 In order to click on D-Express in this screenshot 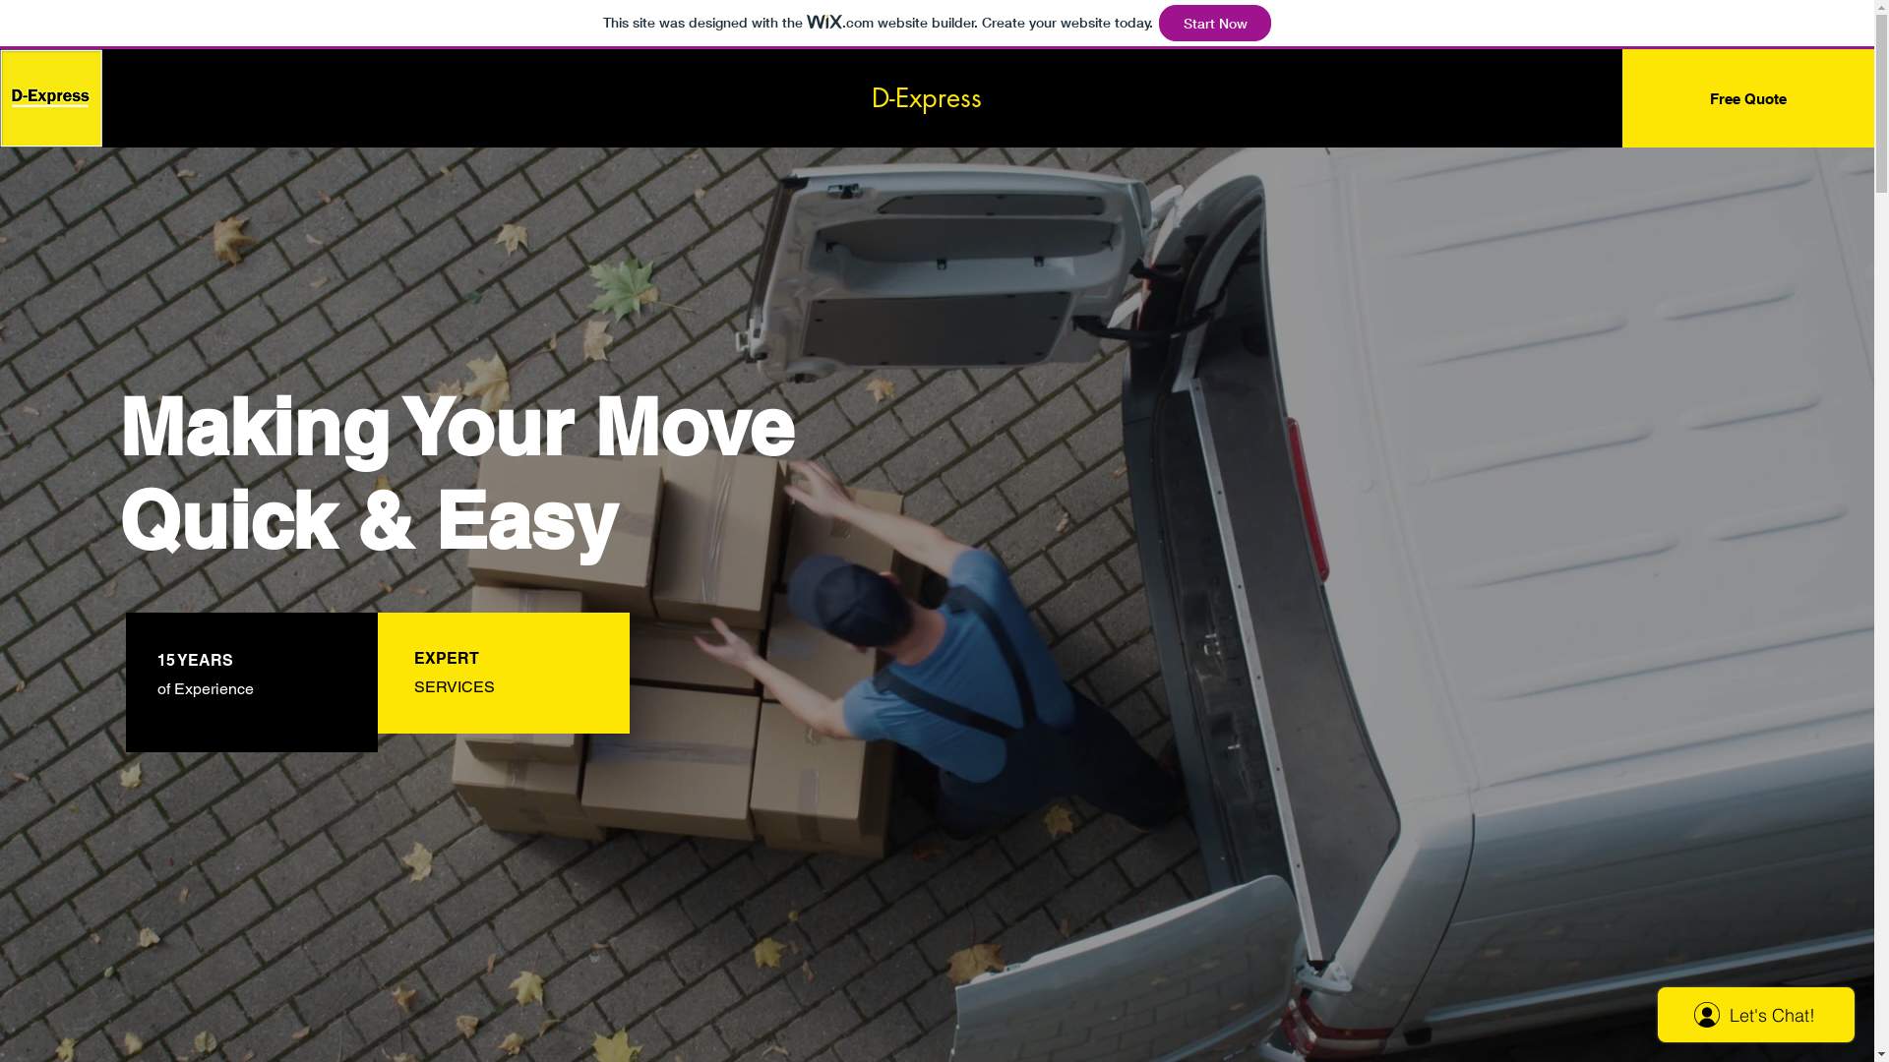, I will do `click(927, 98)`.